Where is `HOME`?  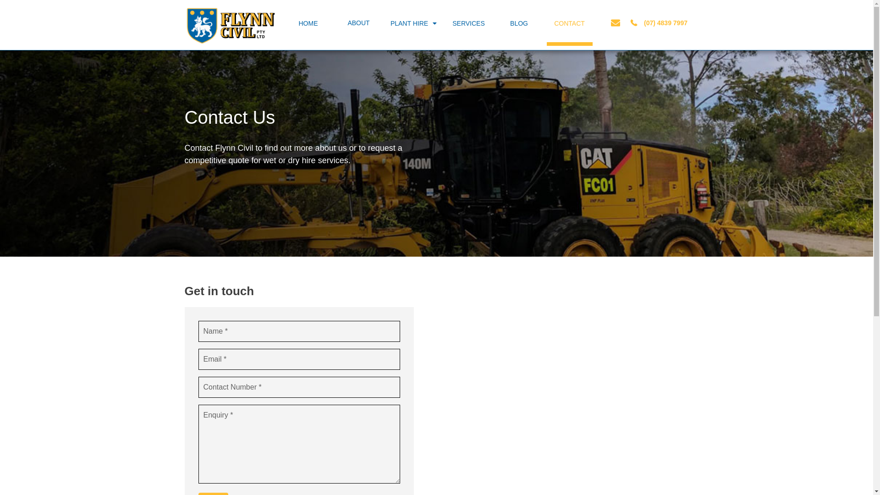
HOME is located at coordinates (308, 23).